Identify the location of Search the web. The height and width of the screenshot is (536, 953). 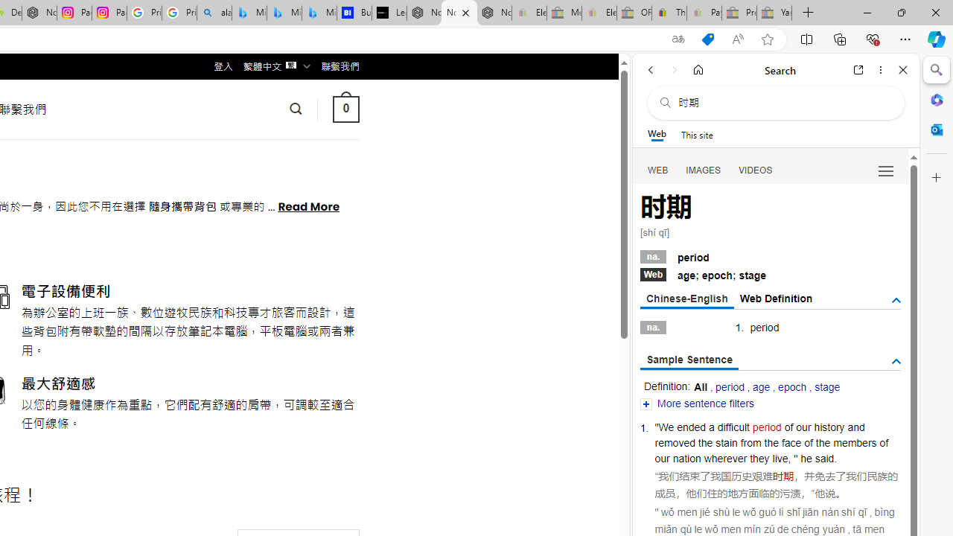
(783, 103).